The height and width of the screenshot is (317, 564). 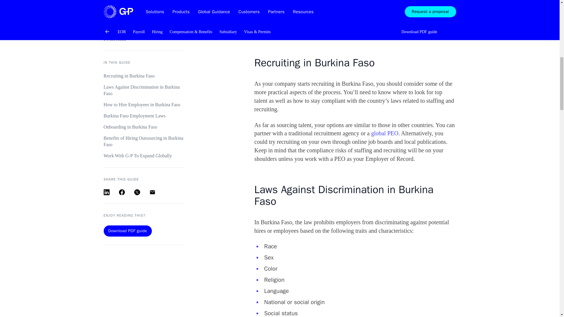 What do you see at coordinates (144, 76) in the screenshot?
I see `Onboarding in Burkina Faso` at bounding box center [144, 76].